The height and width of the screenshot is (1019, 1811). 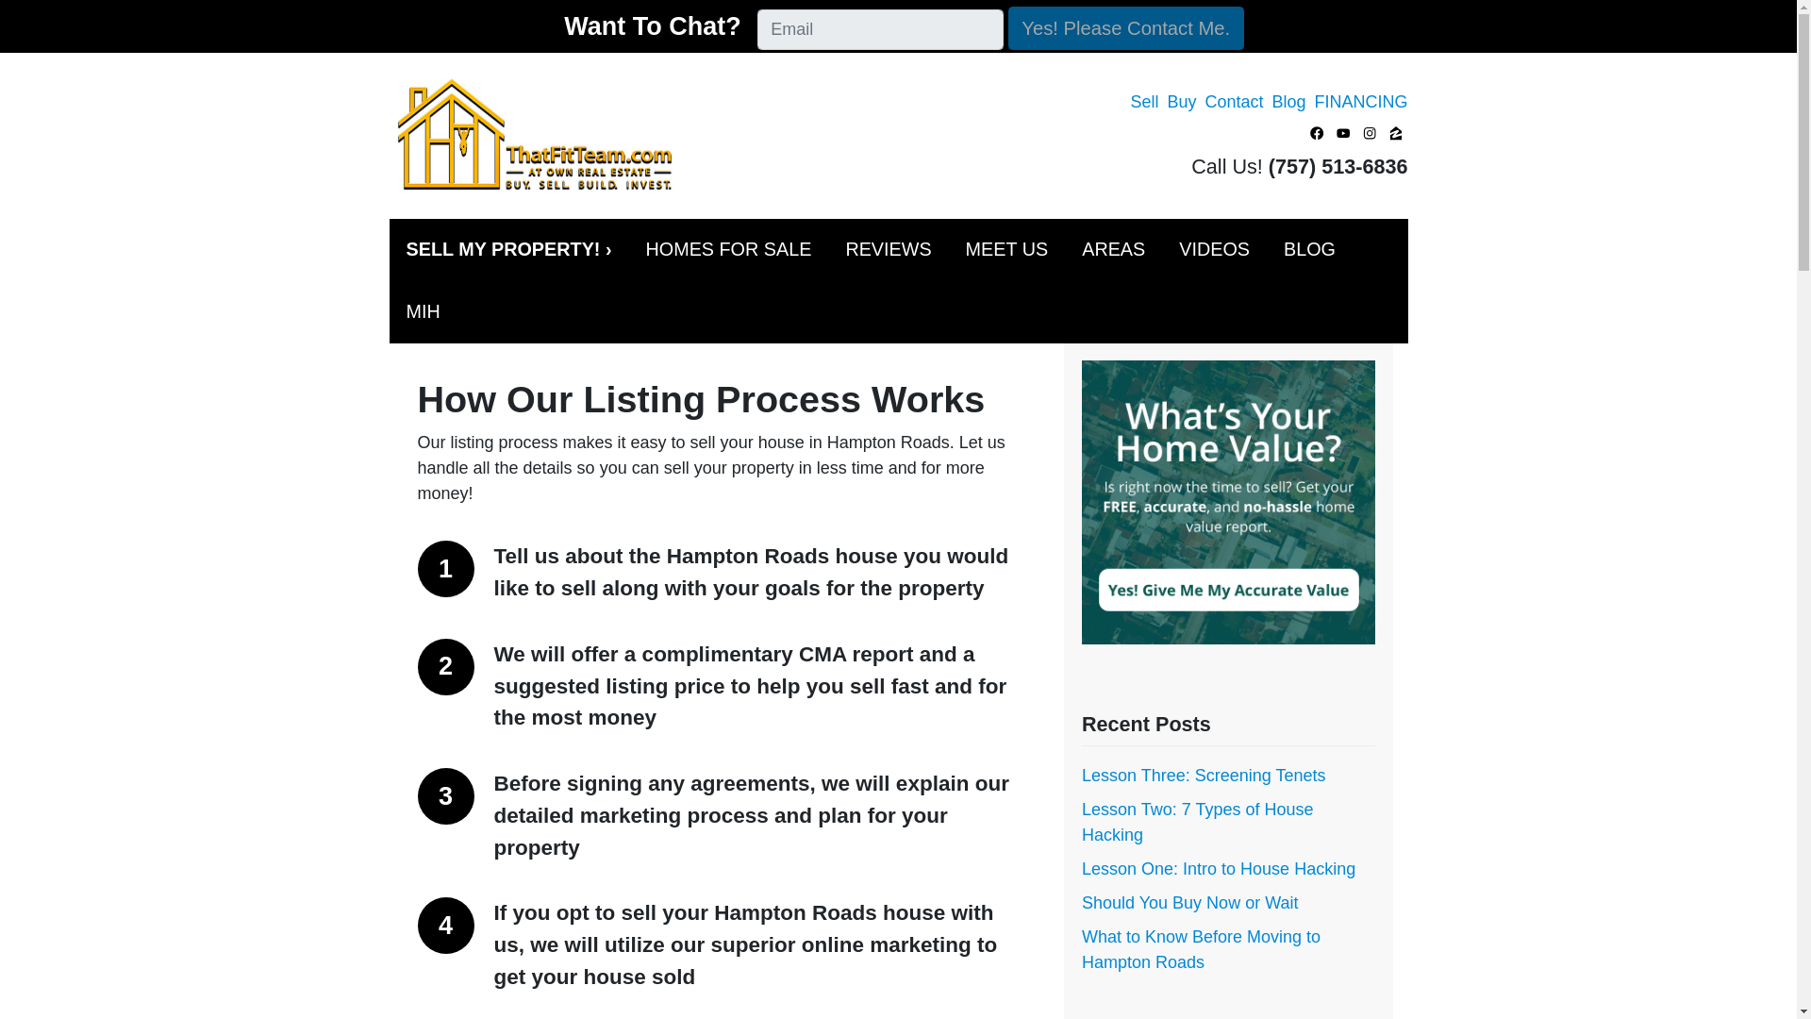 What do you see at coordinates (1113, 250) in the screenshot?
I see `AREAS` at bounding box center [1113, 250].